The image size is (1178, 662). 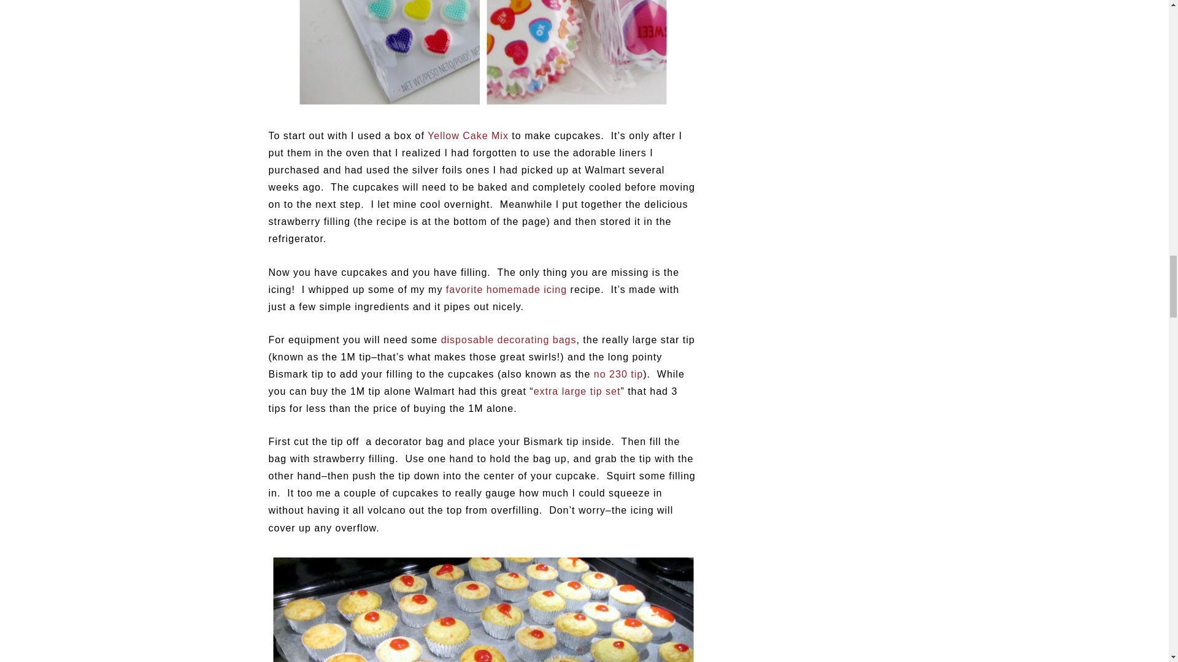 What do you see at coordinates (509, 340) in the screenshot?
I see `disposable decorating bags` at bounding box center [509, 340].